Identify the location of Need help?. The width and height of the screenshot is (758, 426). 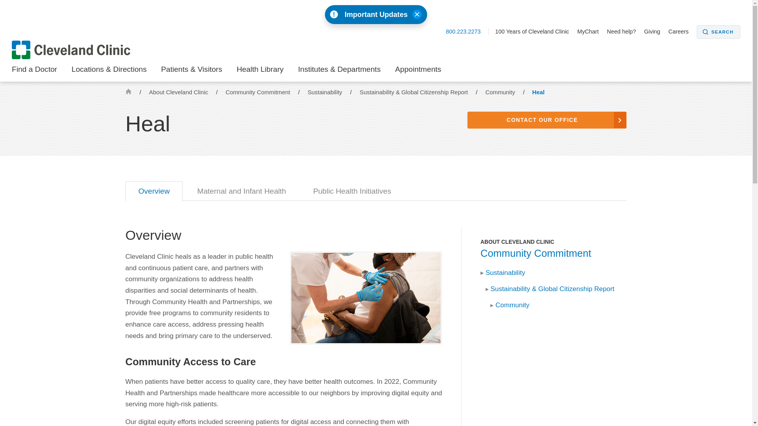
(625, 32).